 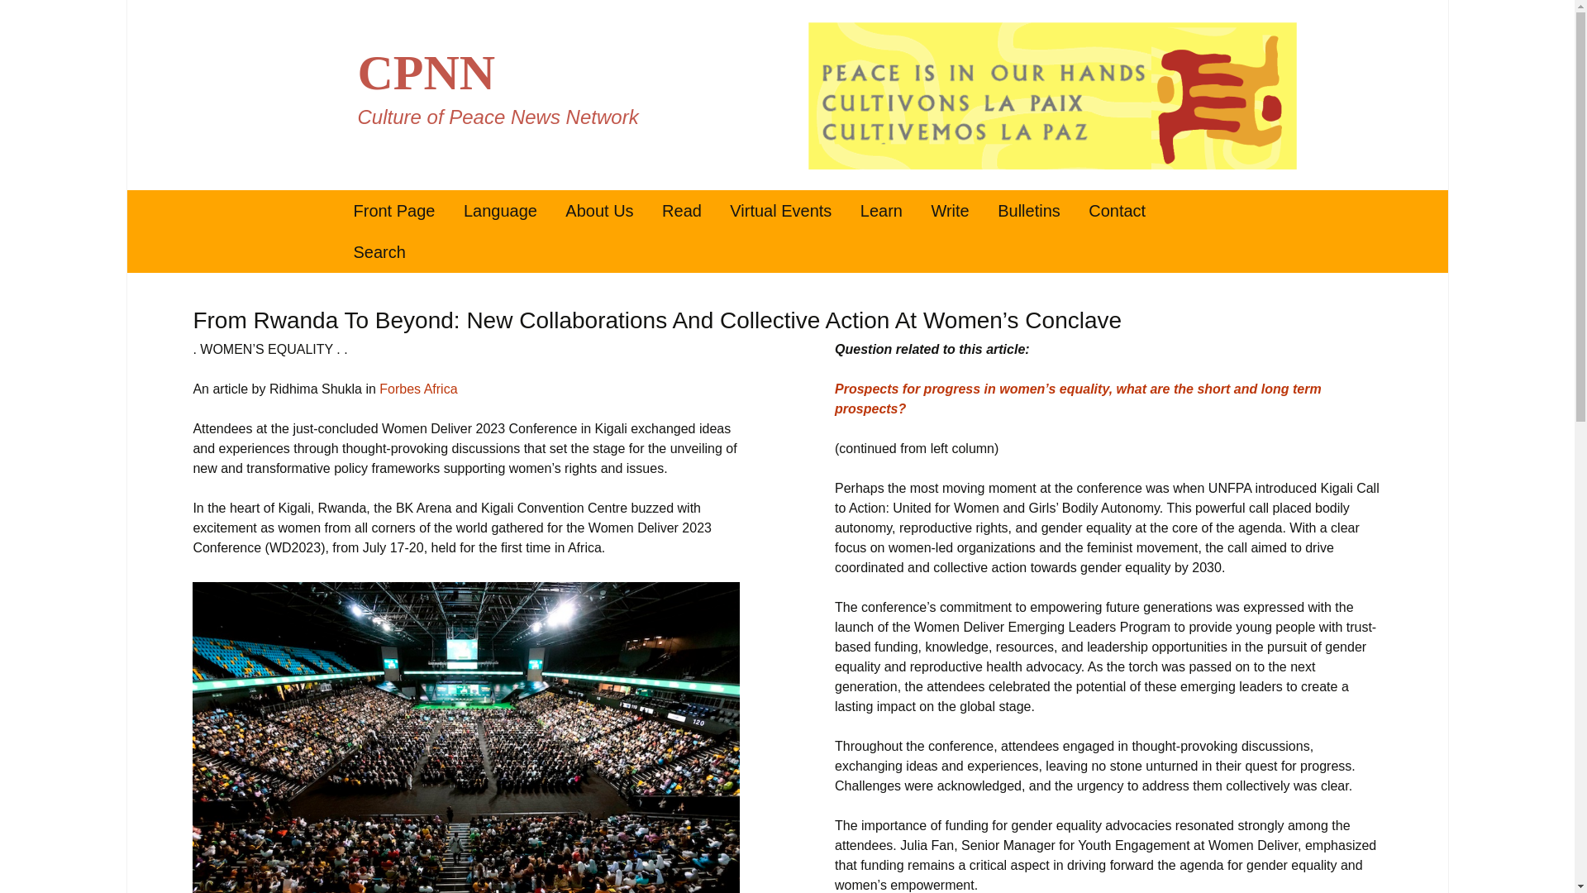 What do you see at coordinates (393, 210) in the screenshot?
I see `Skip to content` at bounding box center [393, 210].